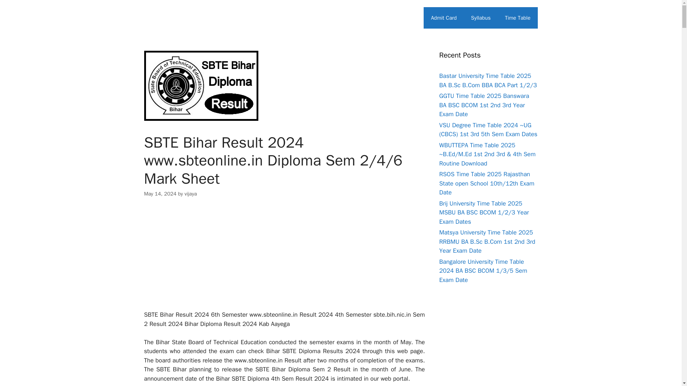  I want to click on View all posts by vijaya, so click(191, 194).